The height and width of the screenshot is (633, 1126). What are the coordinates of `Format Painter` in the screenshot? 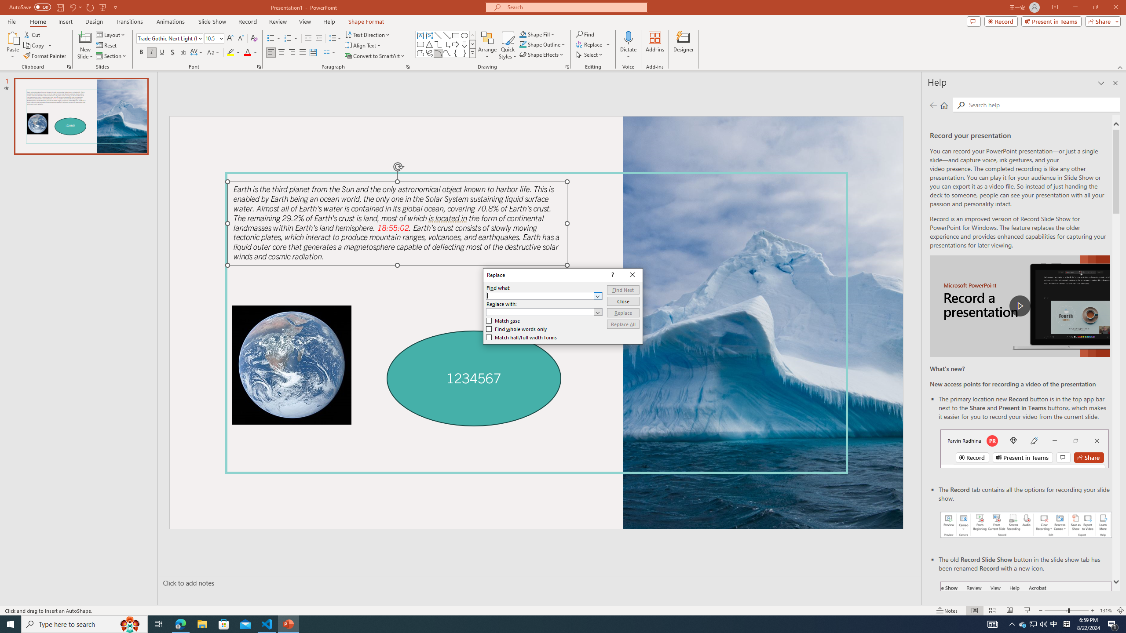 It's located at (46, 56).